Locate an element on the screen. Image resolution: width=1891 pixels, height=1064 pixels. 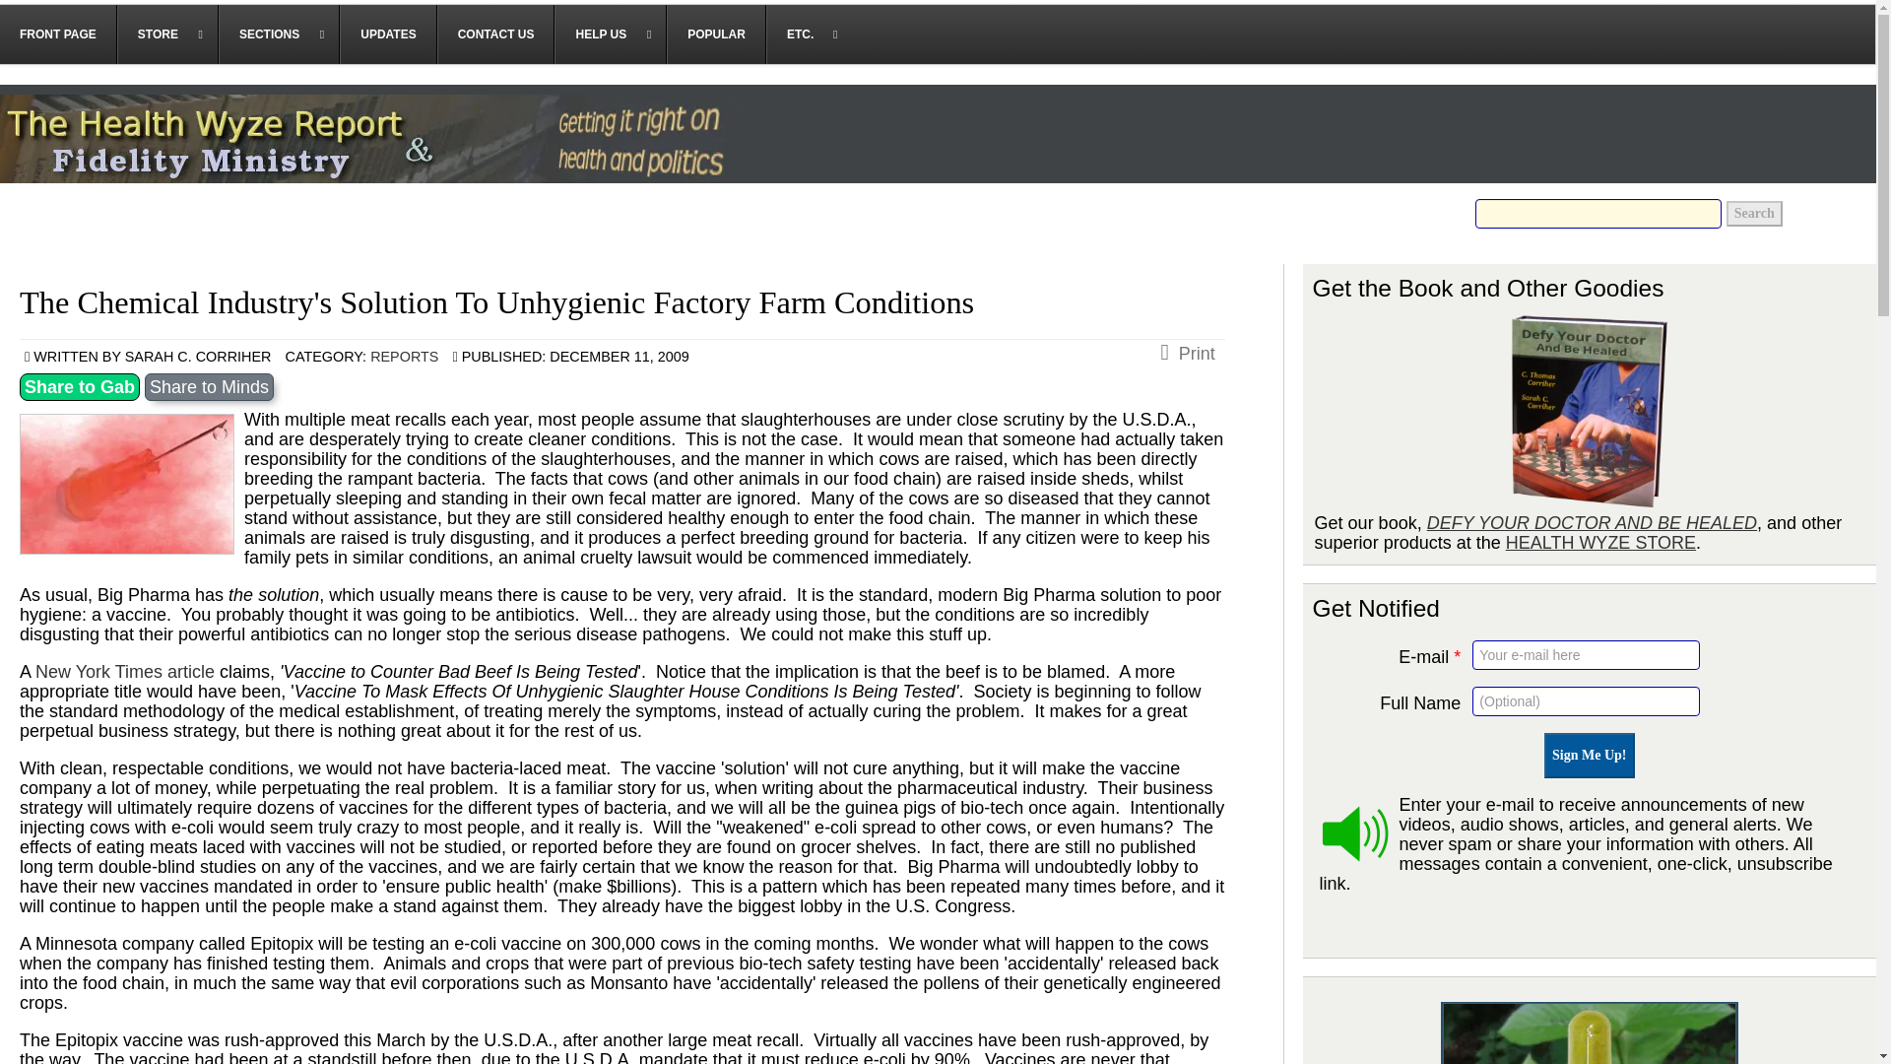
CONTACT US is located at coordinates (496, 33).